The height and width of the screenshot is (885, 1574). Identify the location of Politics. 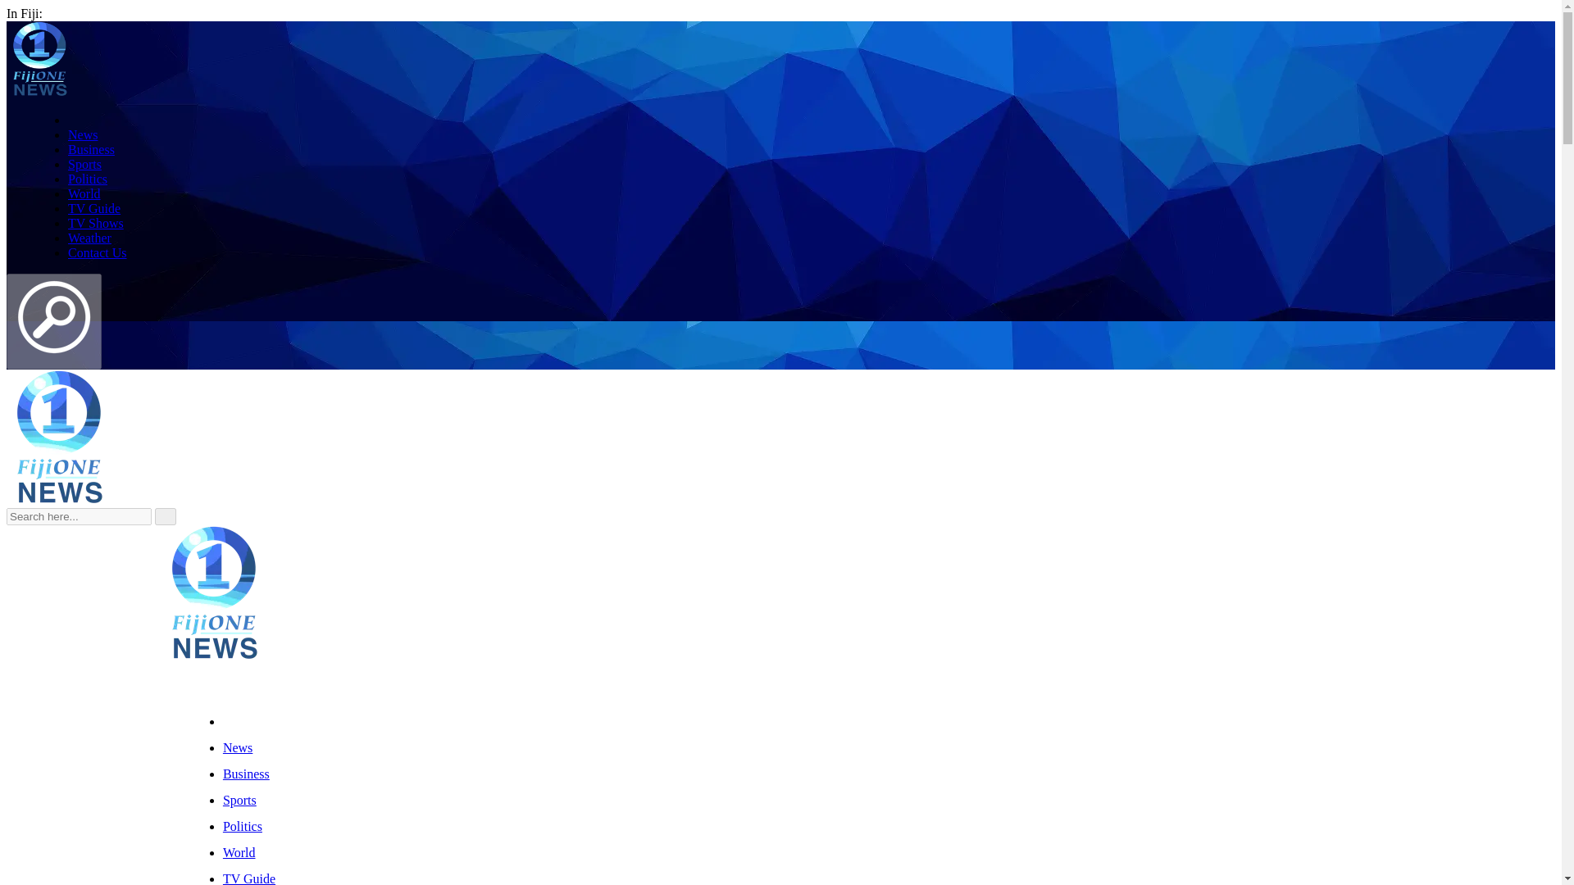
(243, 826).